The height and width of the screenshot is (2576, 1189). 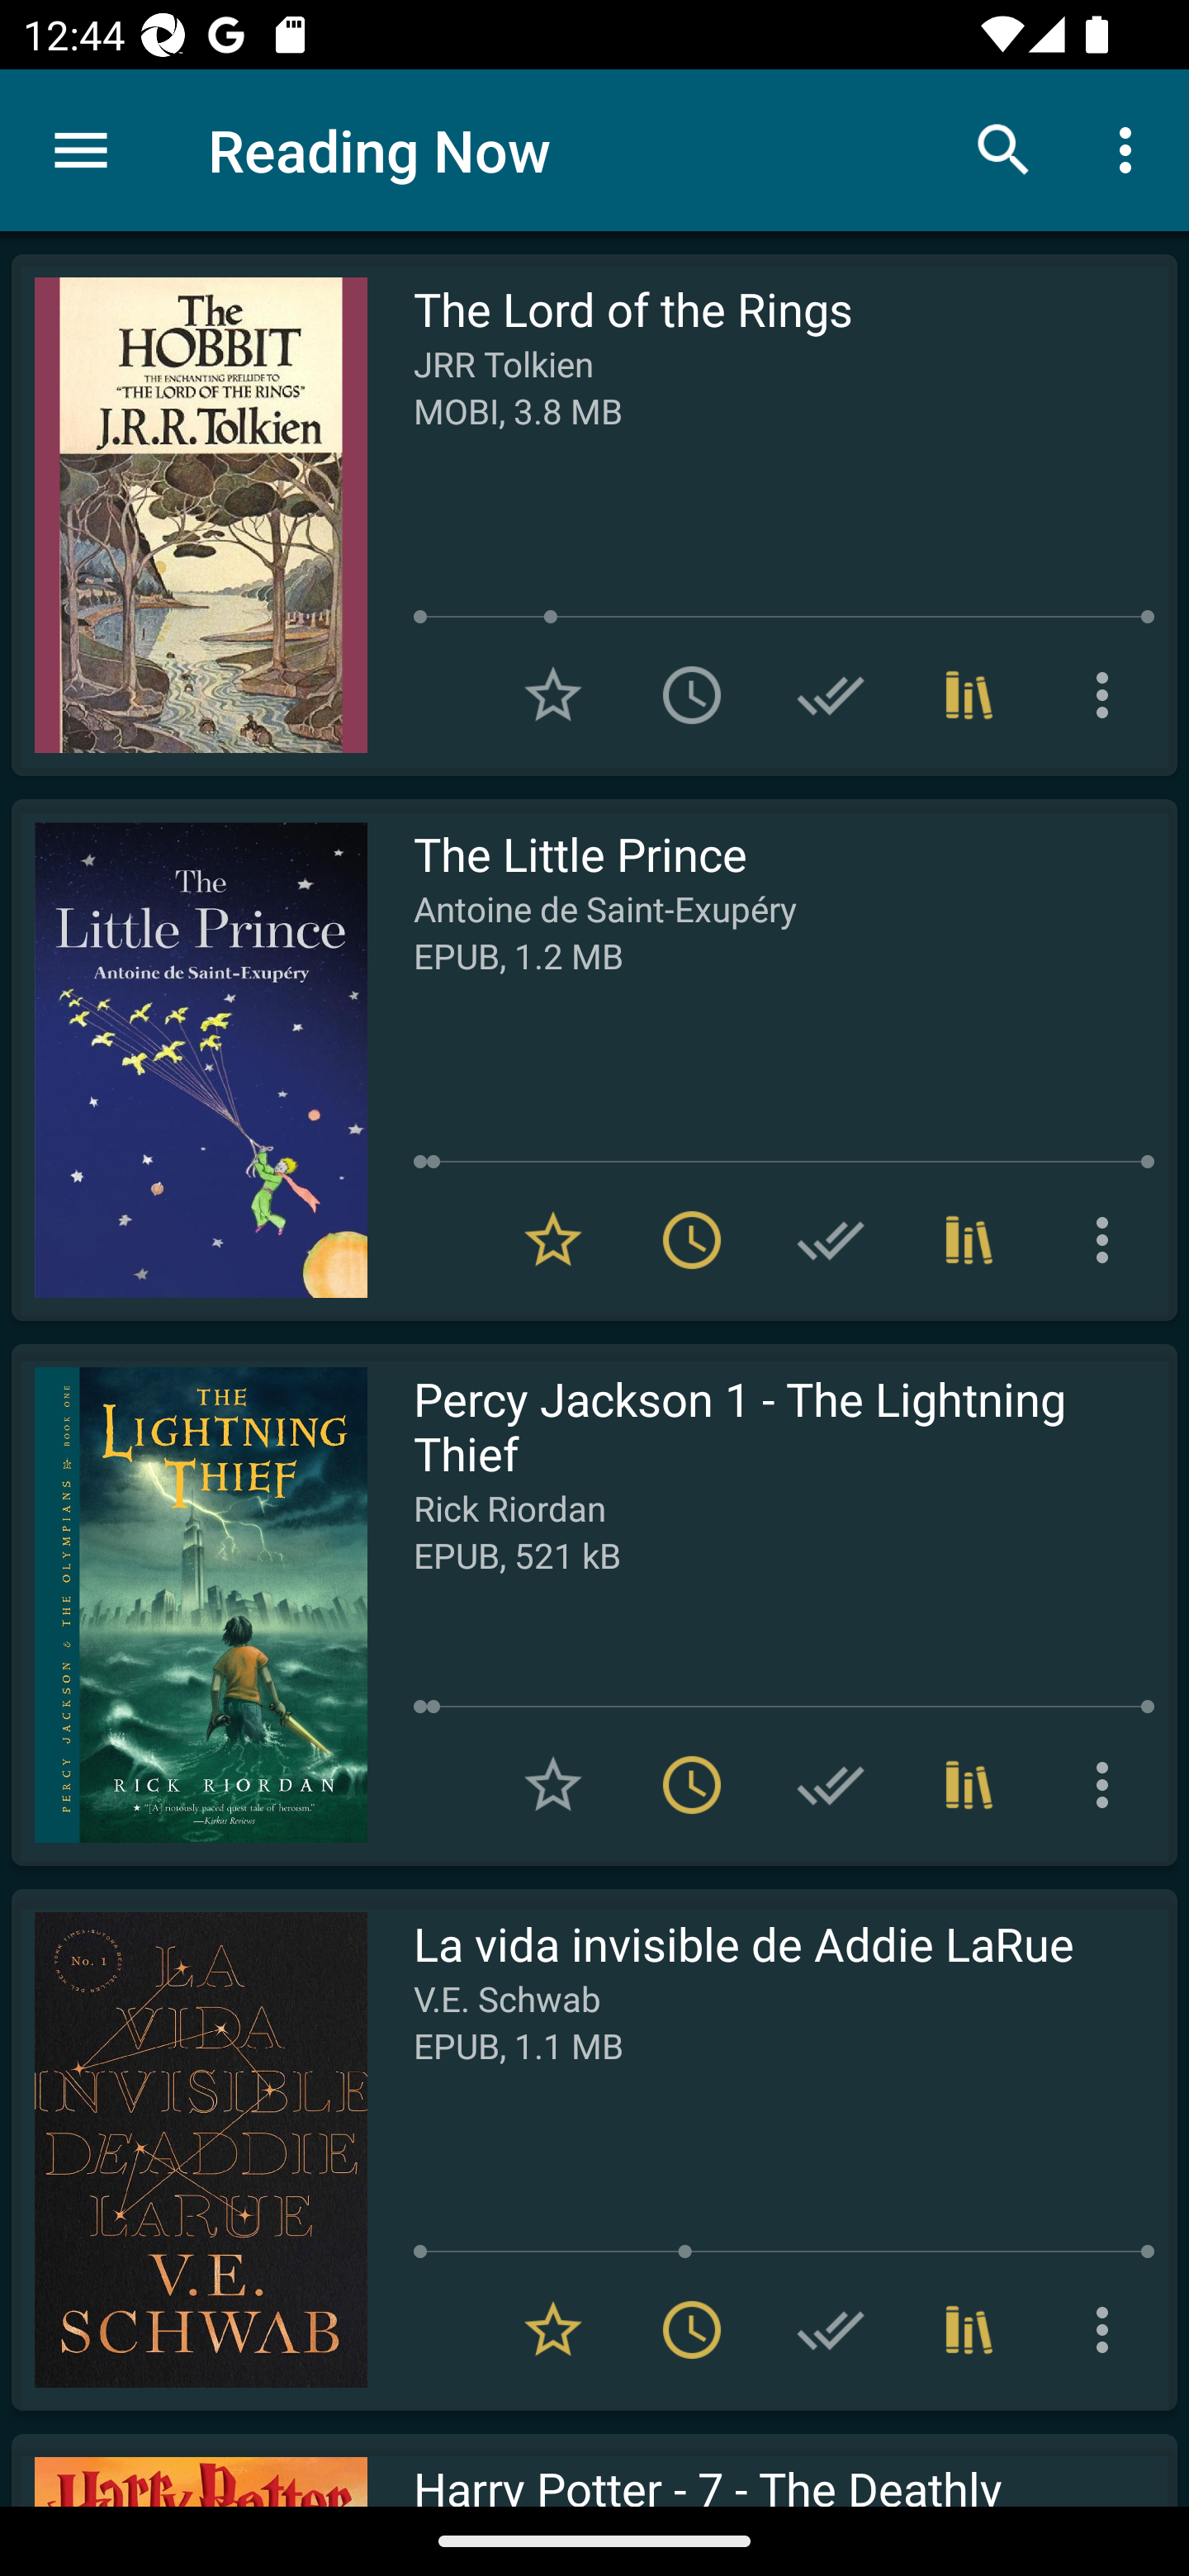 I want to click on Collections (1), so click(x=969, y=695).